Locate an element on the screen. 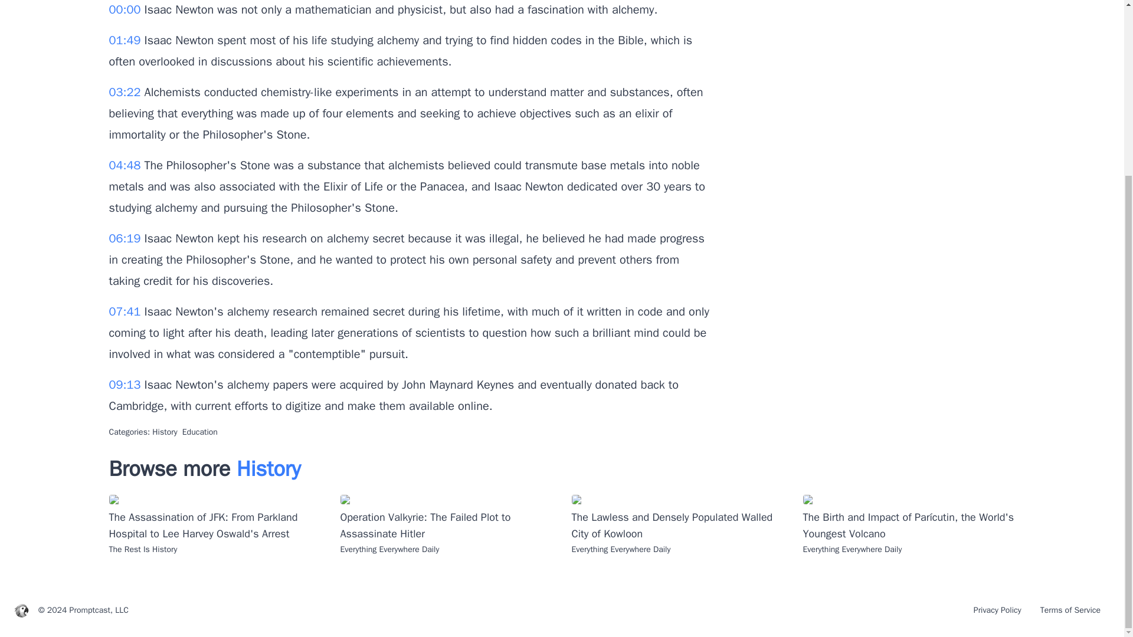 This screenshot has width=1133, height=637. 00:00 is located at coordinates (126, 9).